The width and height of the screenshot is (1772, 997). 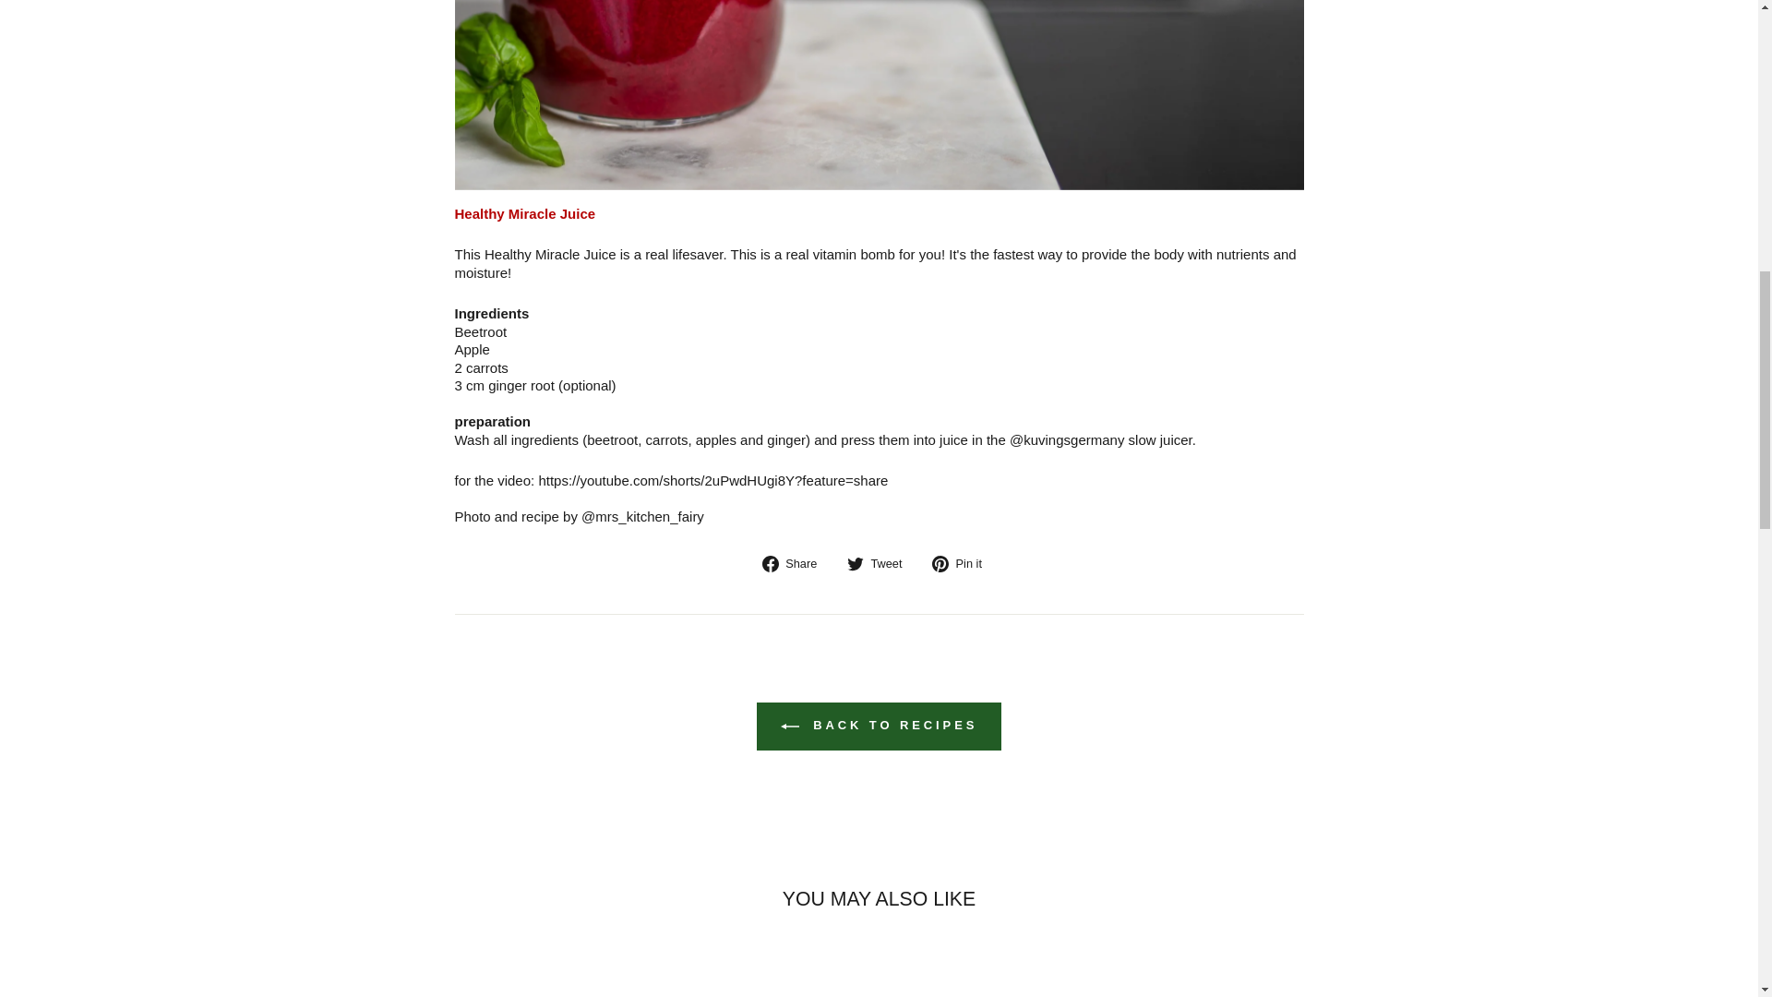 I want to click on twitter, so click(x=855, y=563).